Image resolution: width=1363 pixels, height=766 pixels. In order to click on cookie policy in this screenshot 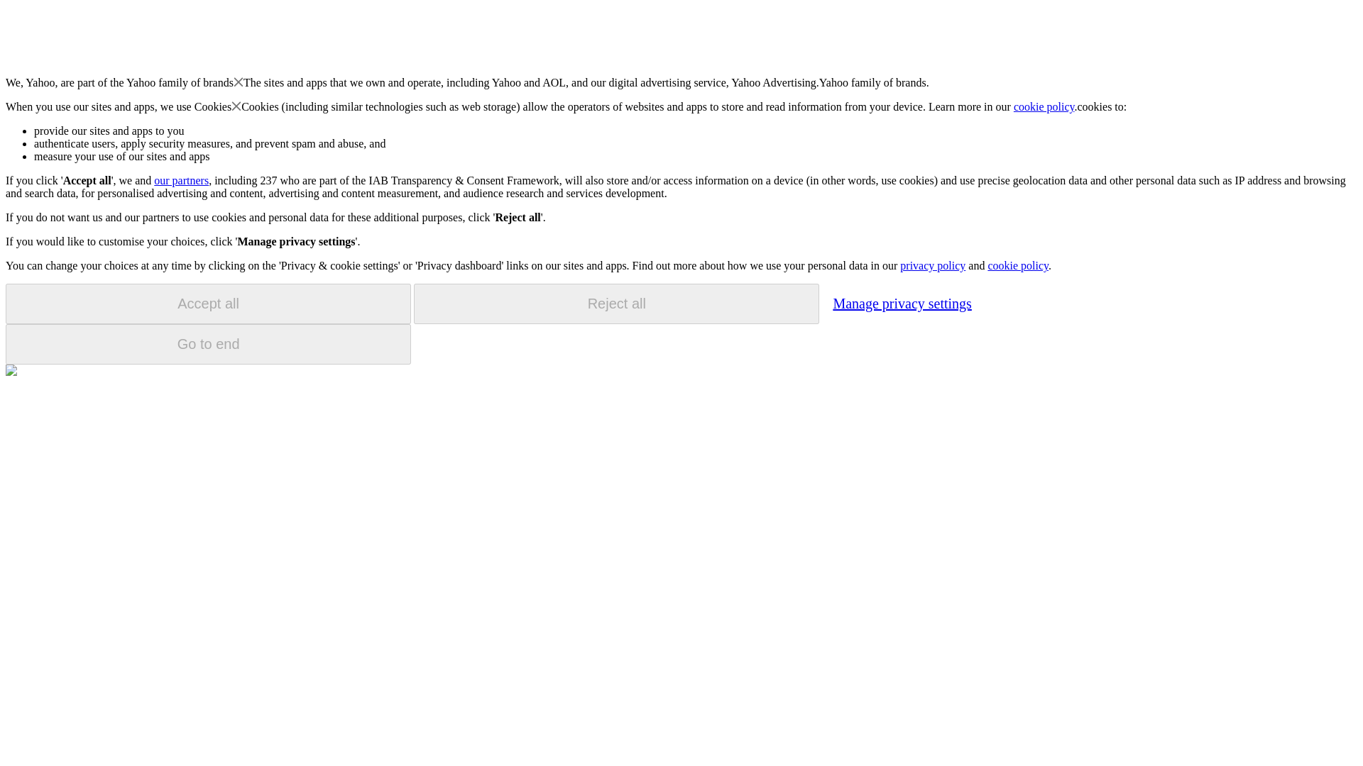, I will do `click(1044, 106)`.